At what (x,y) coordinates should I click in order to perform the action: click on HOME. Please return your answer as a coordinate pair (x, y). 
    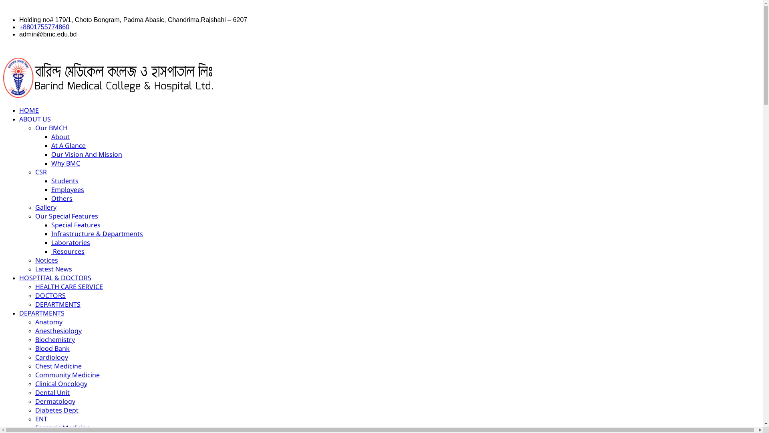
    Looking at the image, I should click on (29, 110).